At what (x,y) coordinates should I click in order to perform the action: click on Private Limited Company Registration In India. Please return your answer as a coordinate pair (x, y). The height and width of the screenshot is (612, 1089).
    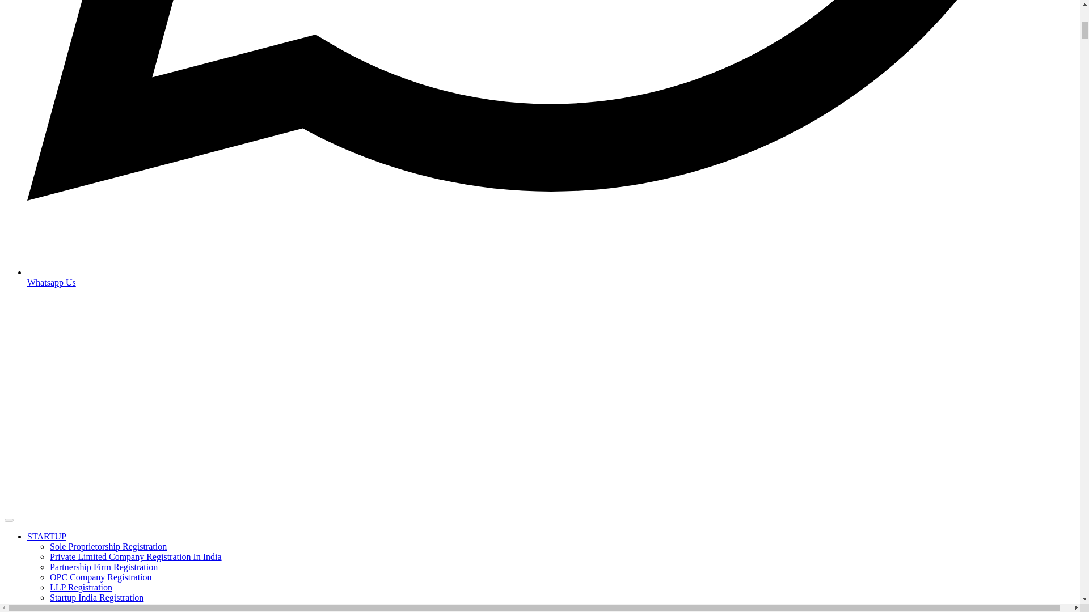
    Looking at the image, I should click on (136, 556).